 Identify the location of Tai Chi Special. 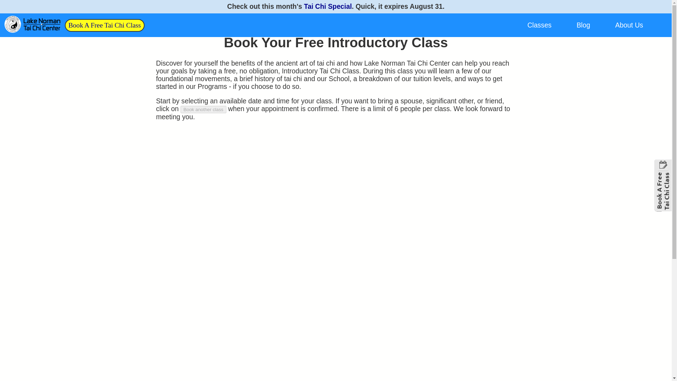
(328, 6).